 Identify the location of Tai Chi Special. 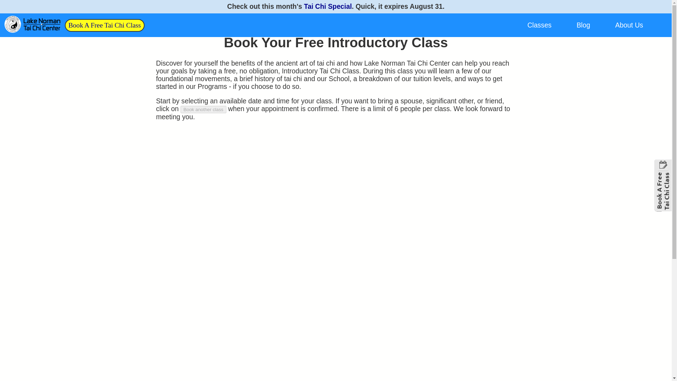
(328, 6).